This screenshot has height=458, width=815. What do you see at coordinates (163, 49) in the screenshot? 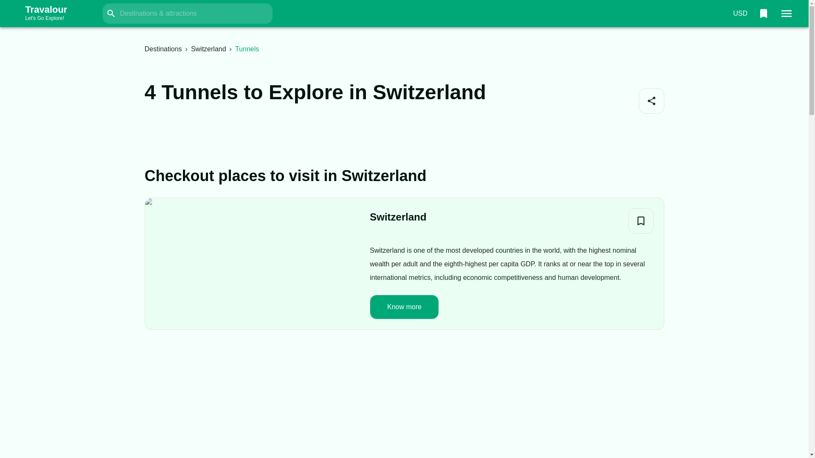
I see `Destinations` at bounding box center [163, 49].